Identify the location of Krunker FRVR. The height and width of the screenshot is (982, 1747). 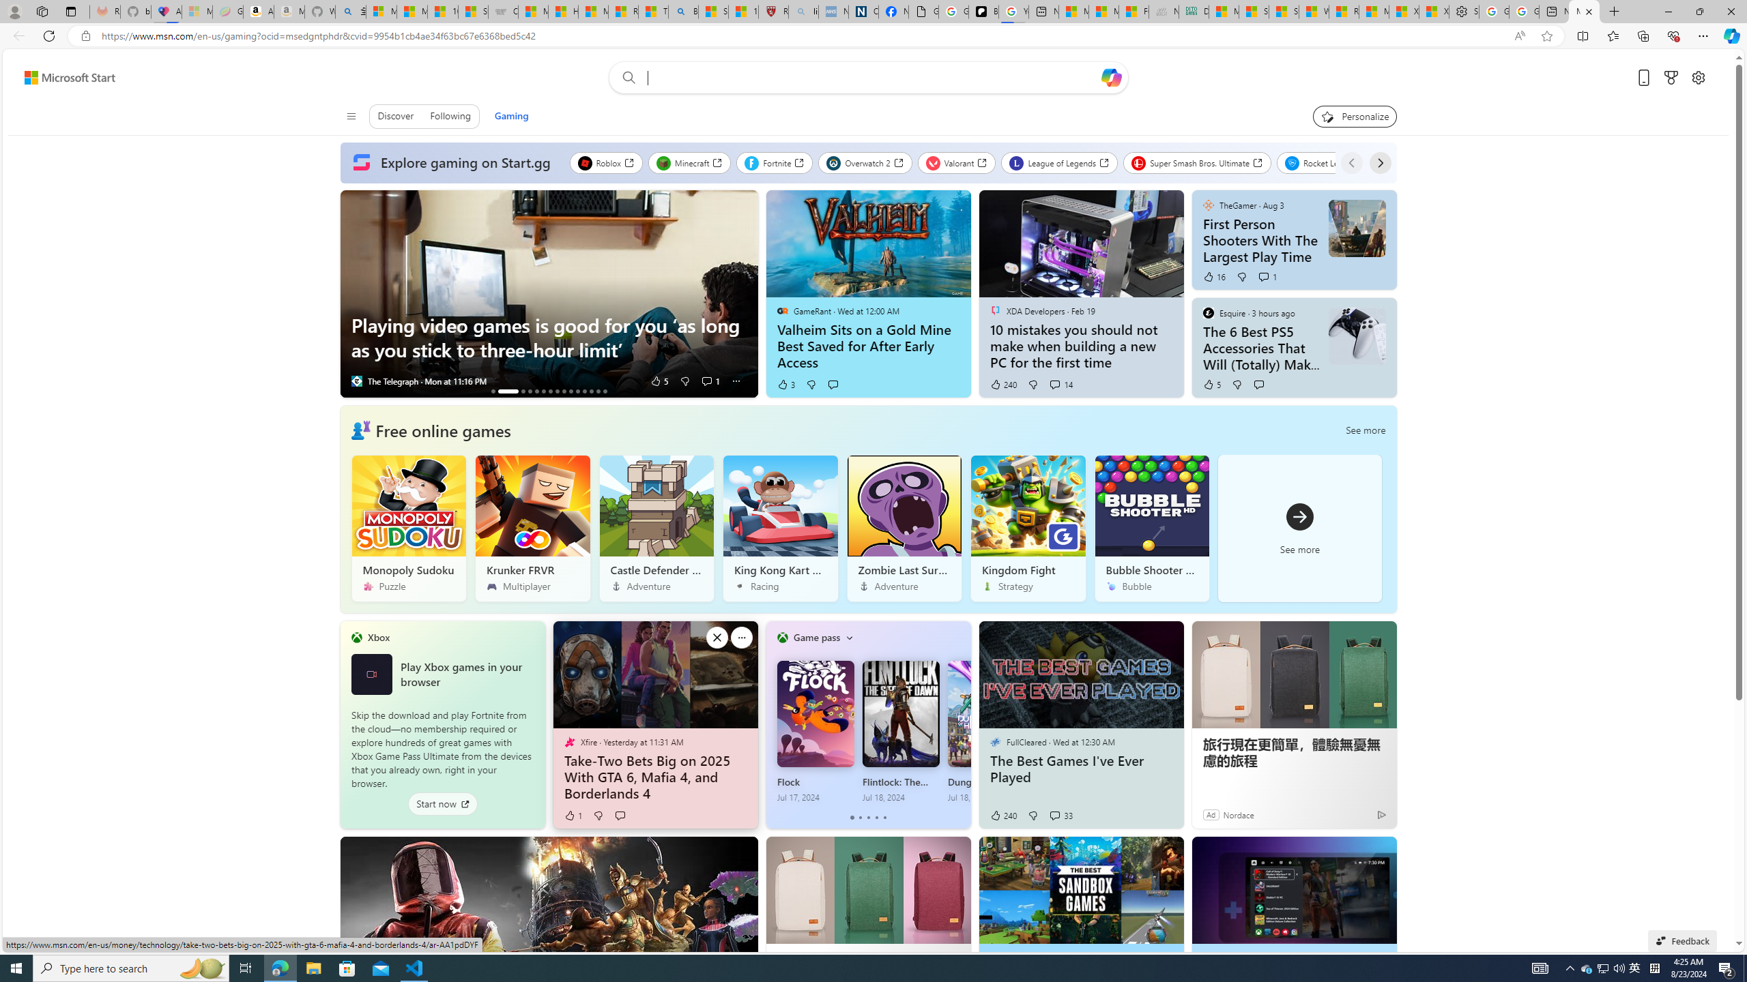
(532, 528).